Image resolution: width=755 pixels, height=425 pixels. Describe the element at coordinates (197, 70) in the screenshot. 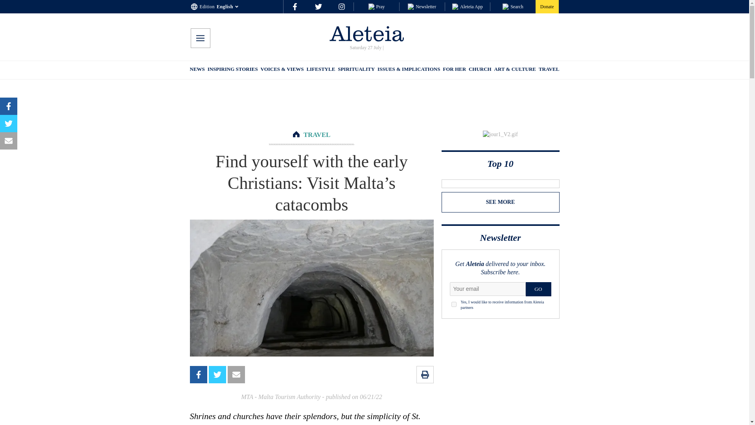

I see `NEWS` at that location.